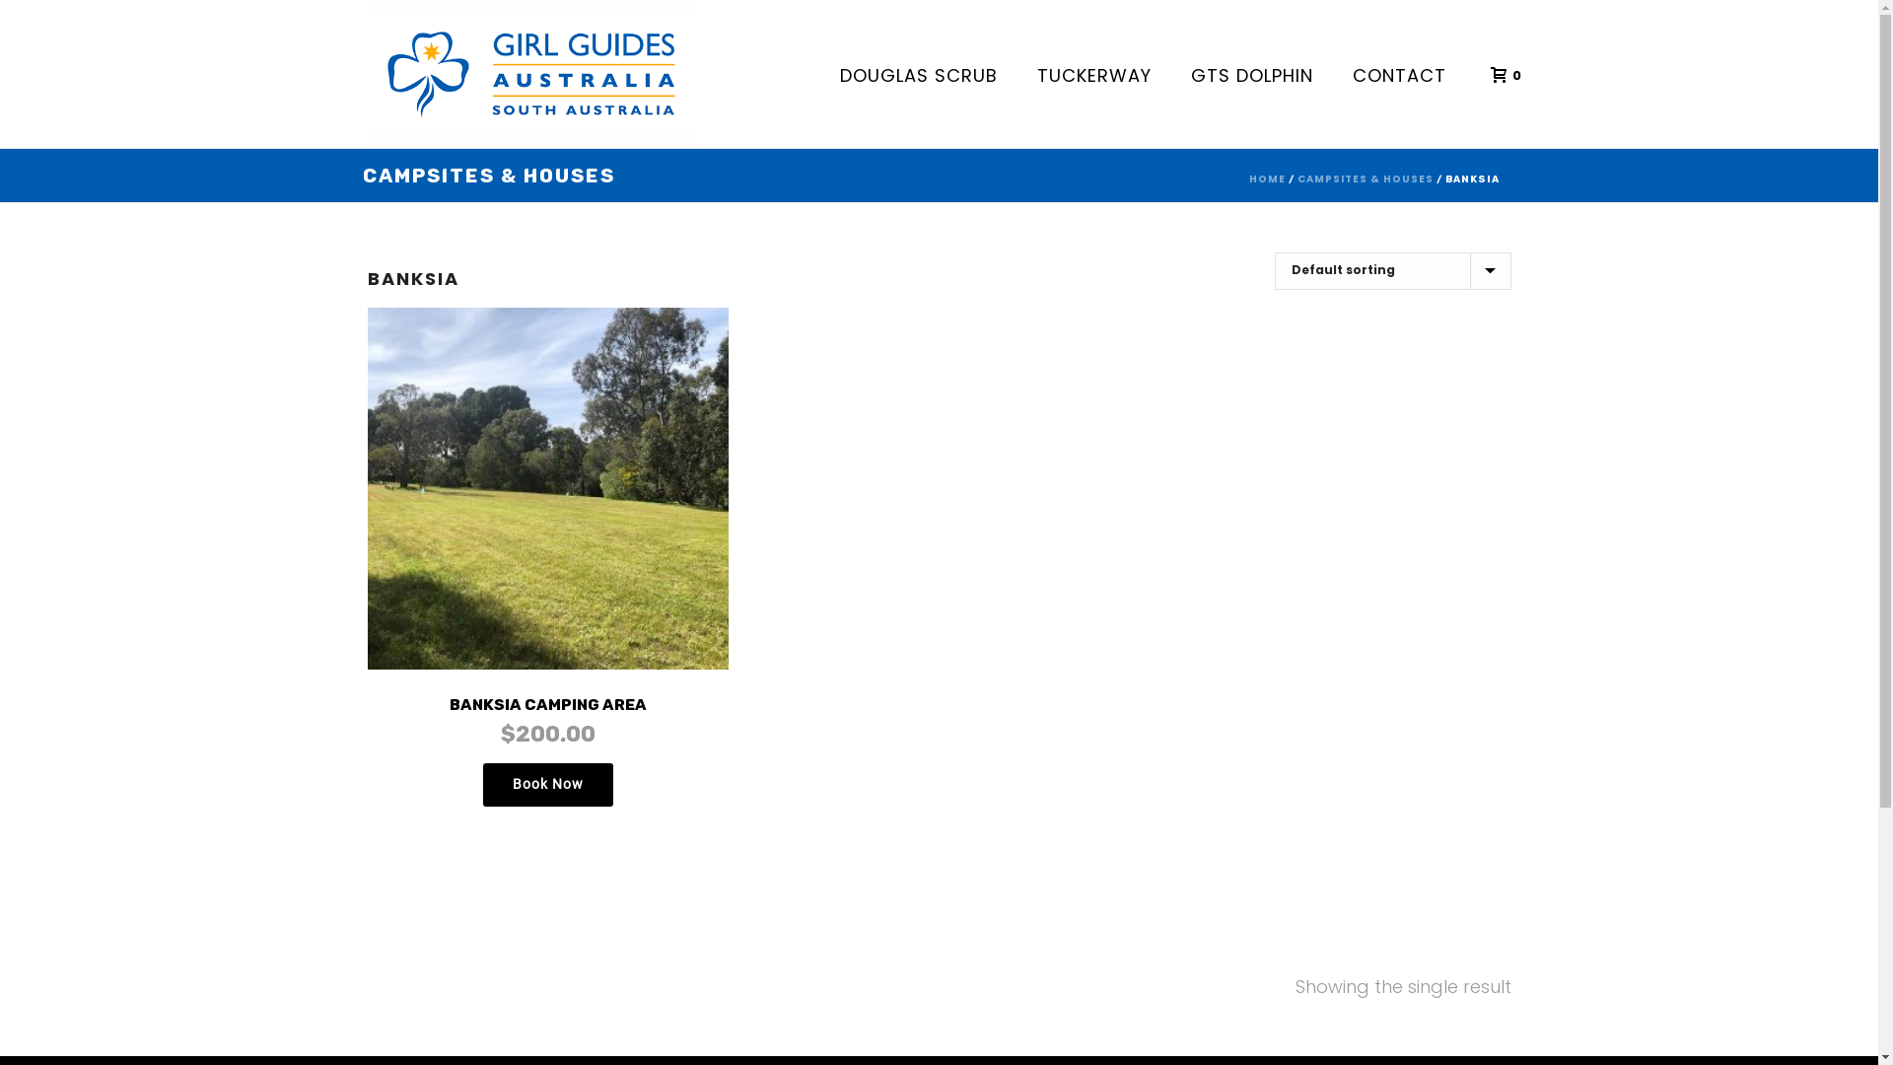 The width and height of the screenshot is (1893, 1065). Describe the element at coordinates (1094, 74) in the screenshot. I see `TUCKERWAY` at that location.